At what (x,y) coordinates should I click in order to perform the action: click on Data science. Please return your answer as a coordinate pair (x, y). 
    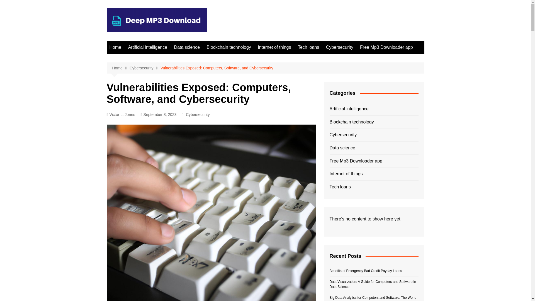
    Looking at the image, I should click on (187, 47).